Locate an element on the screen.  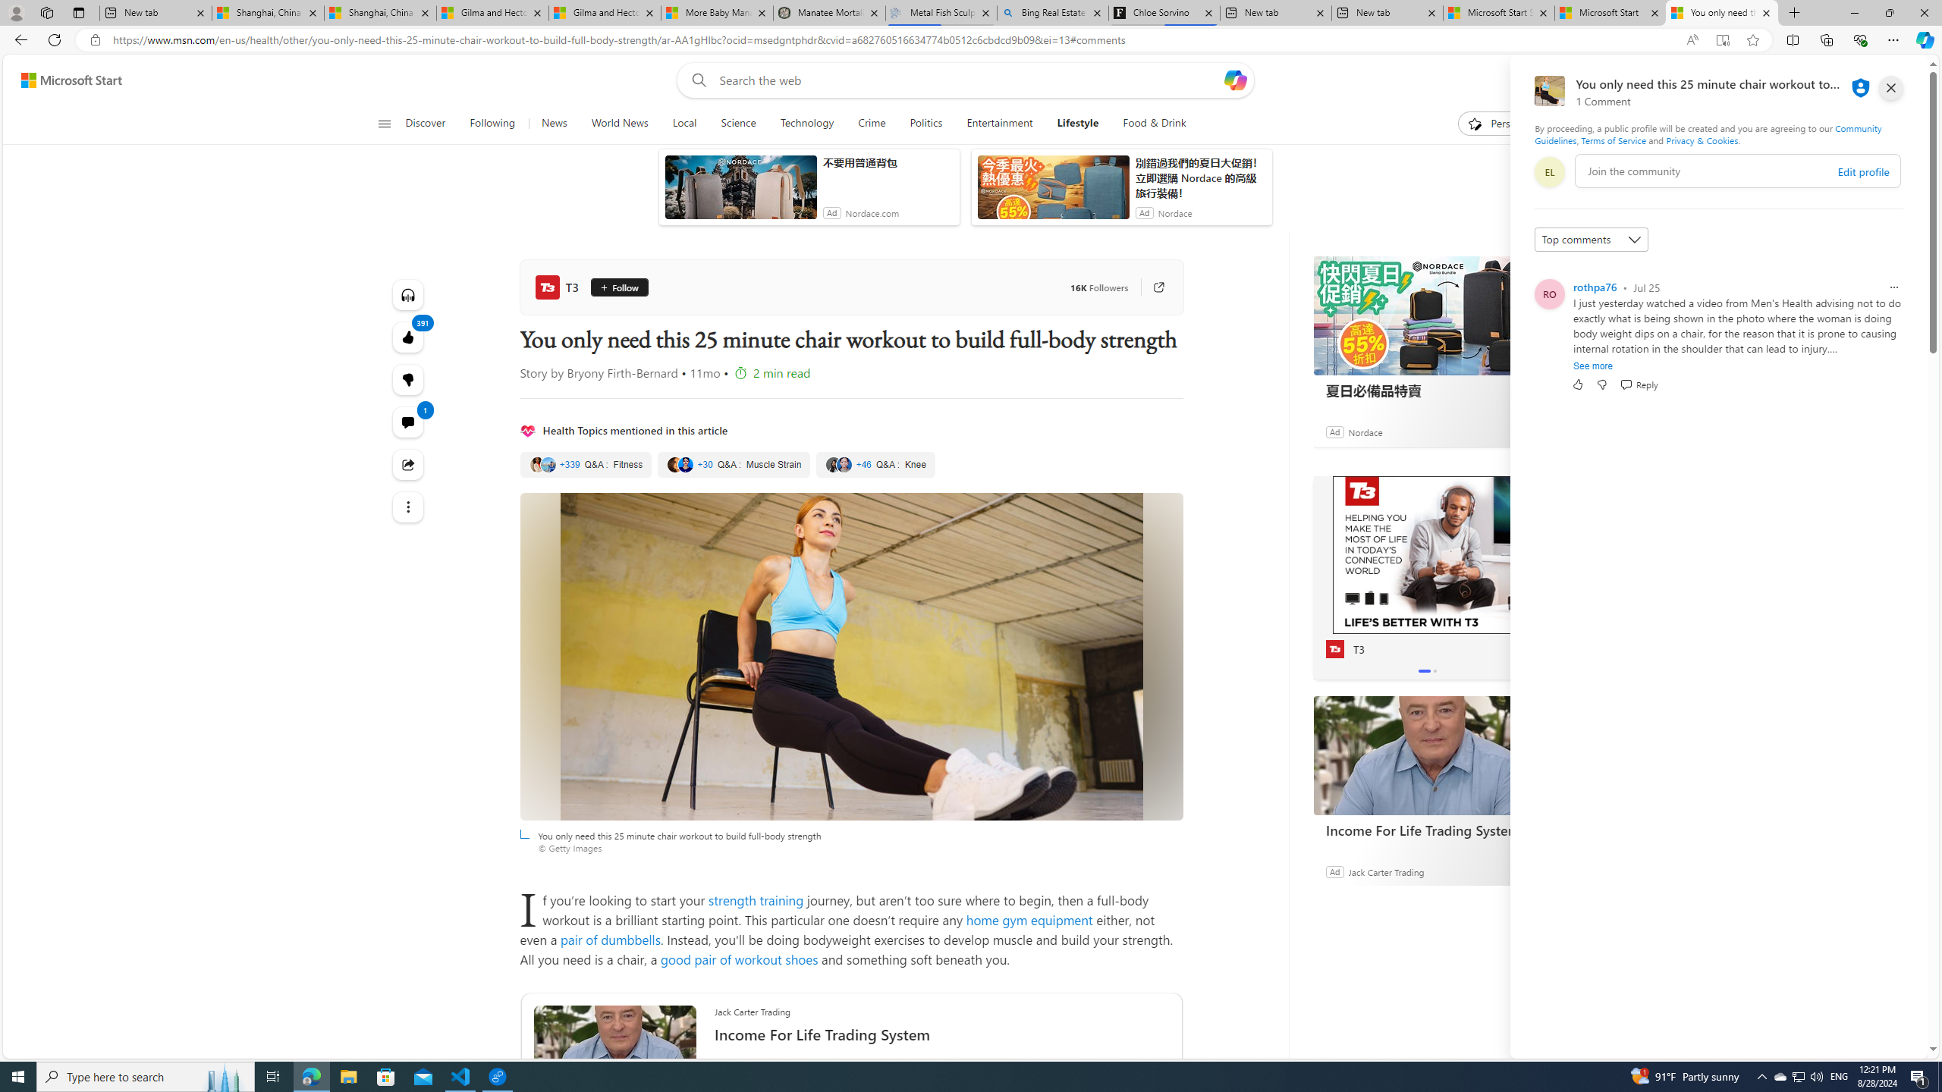
Lifestyle is located at coordinates (1077, 124).